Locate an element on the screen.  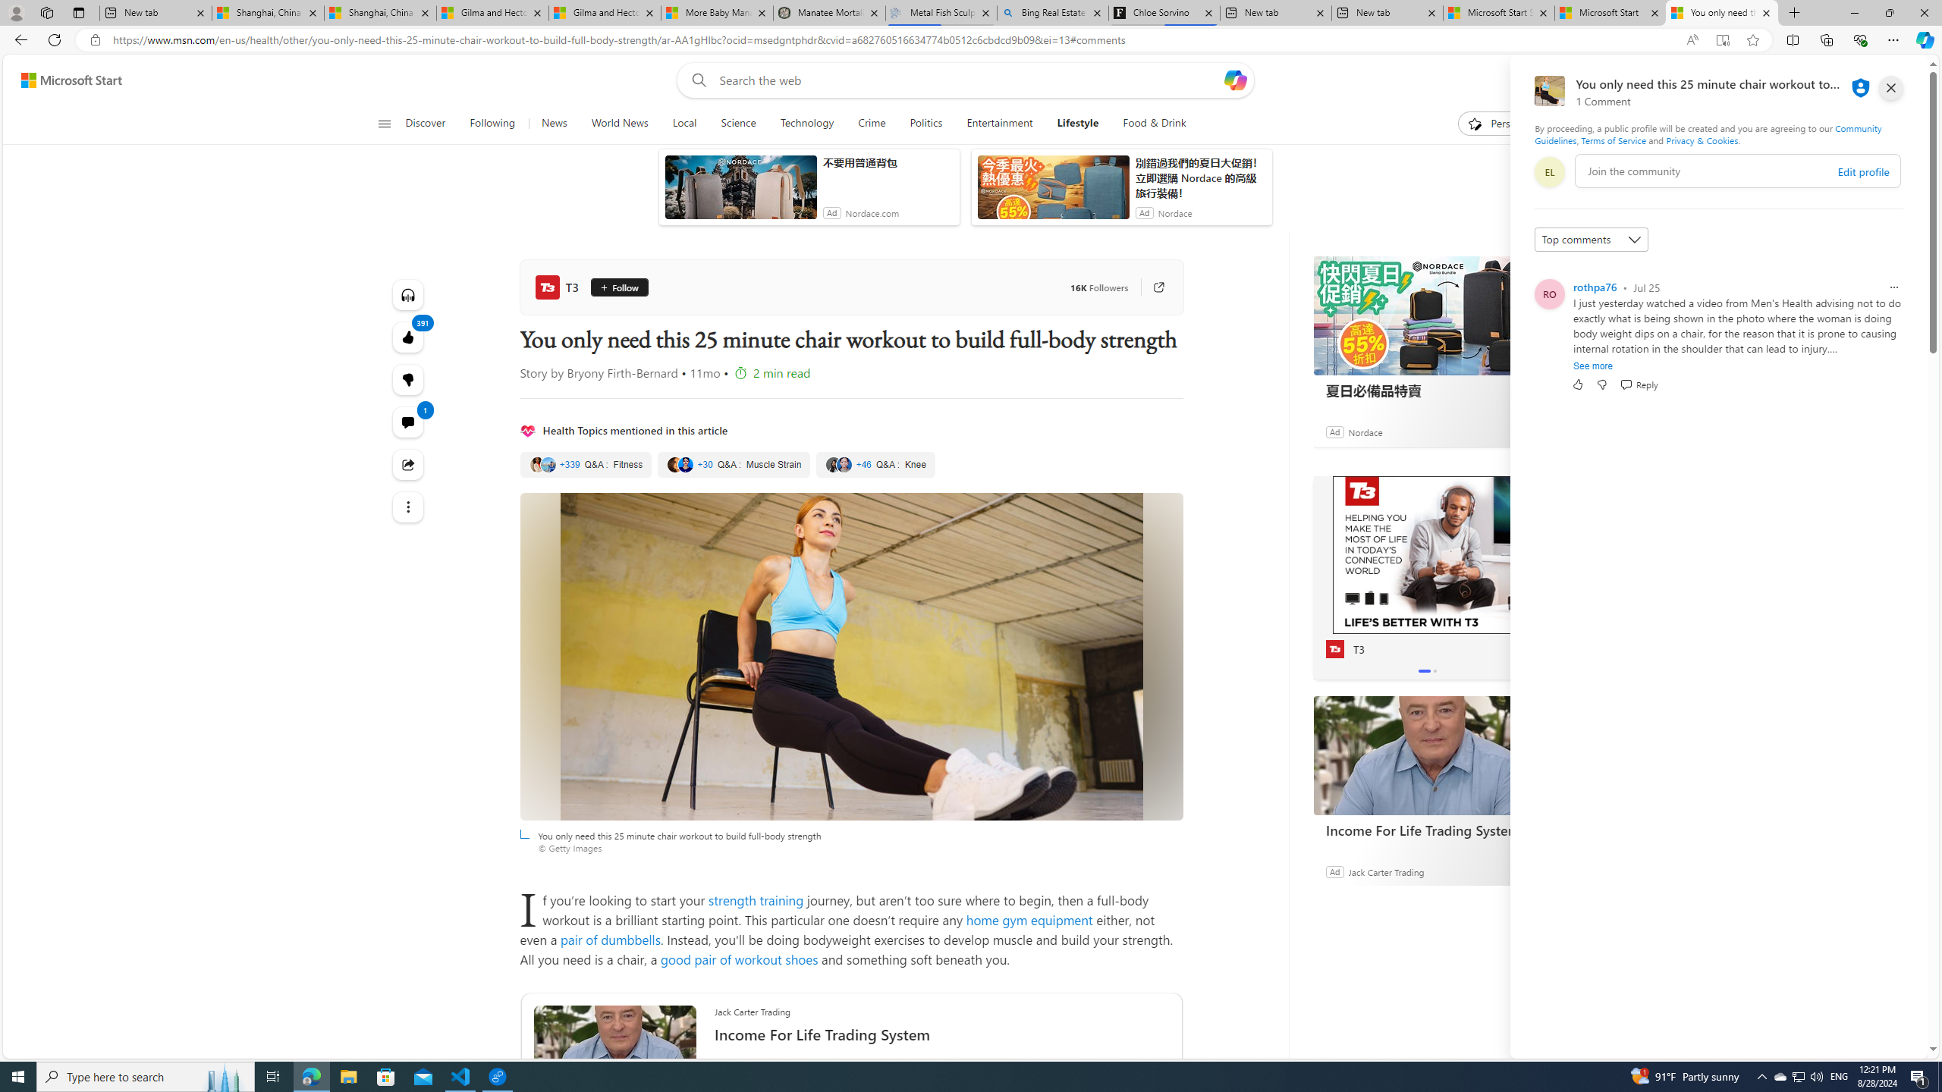
Lifestyle is located at coordinates (1077, 124).